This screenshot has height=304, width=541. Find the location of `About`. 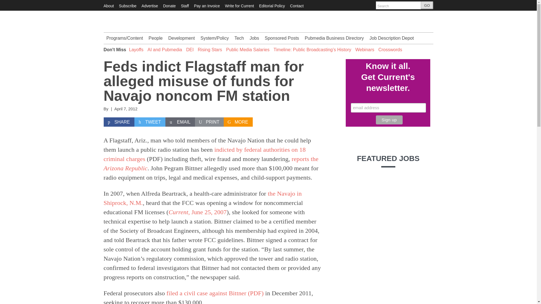

About is located at coordinates (109, 6).